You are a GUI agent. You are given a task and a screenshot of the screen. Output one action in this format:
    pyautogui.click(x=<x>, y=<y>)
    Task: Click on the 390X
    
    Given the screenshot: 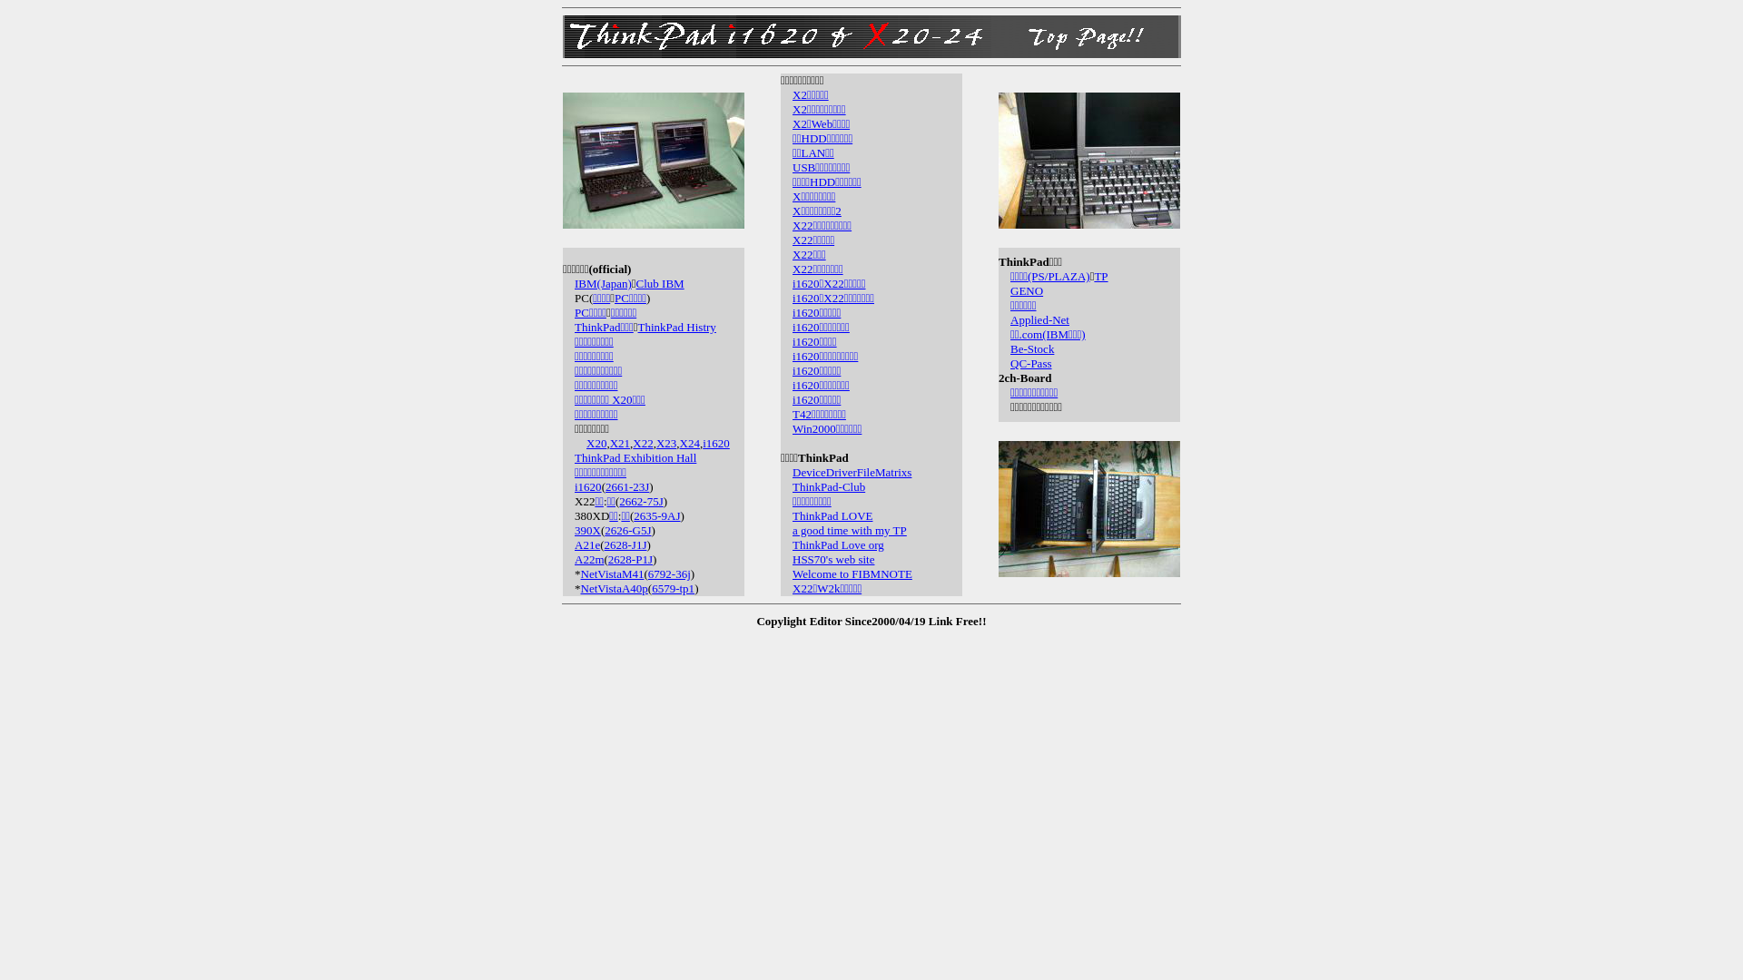 What is the action you would take?
    pyautogui.click(x=588, y=530)
    